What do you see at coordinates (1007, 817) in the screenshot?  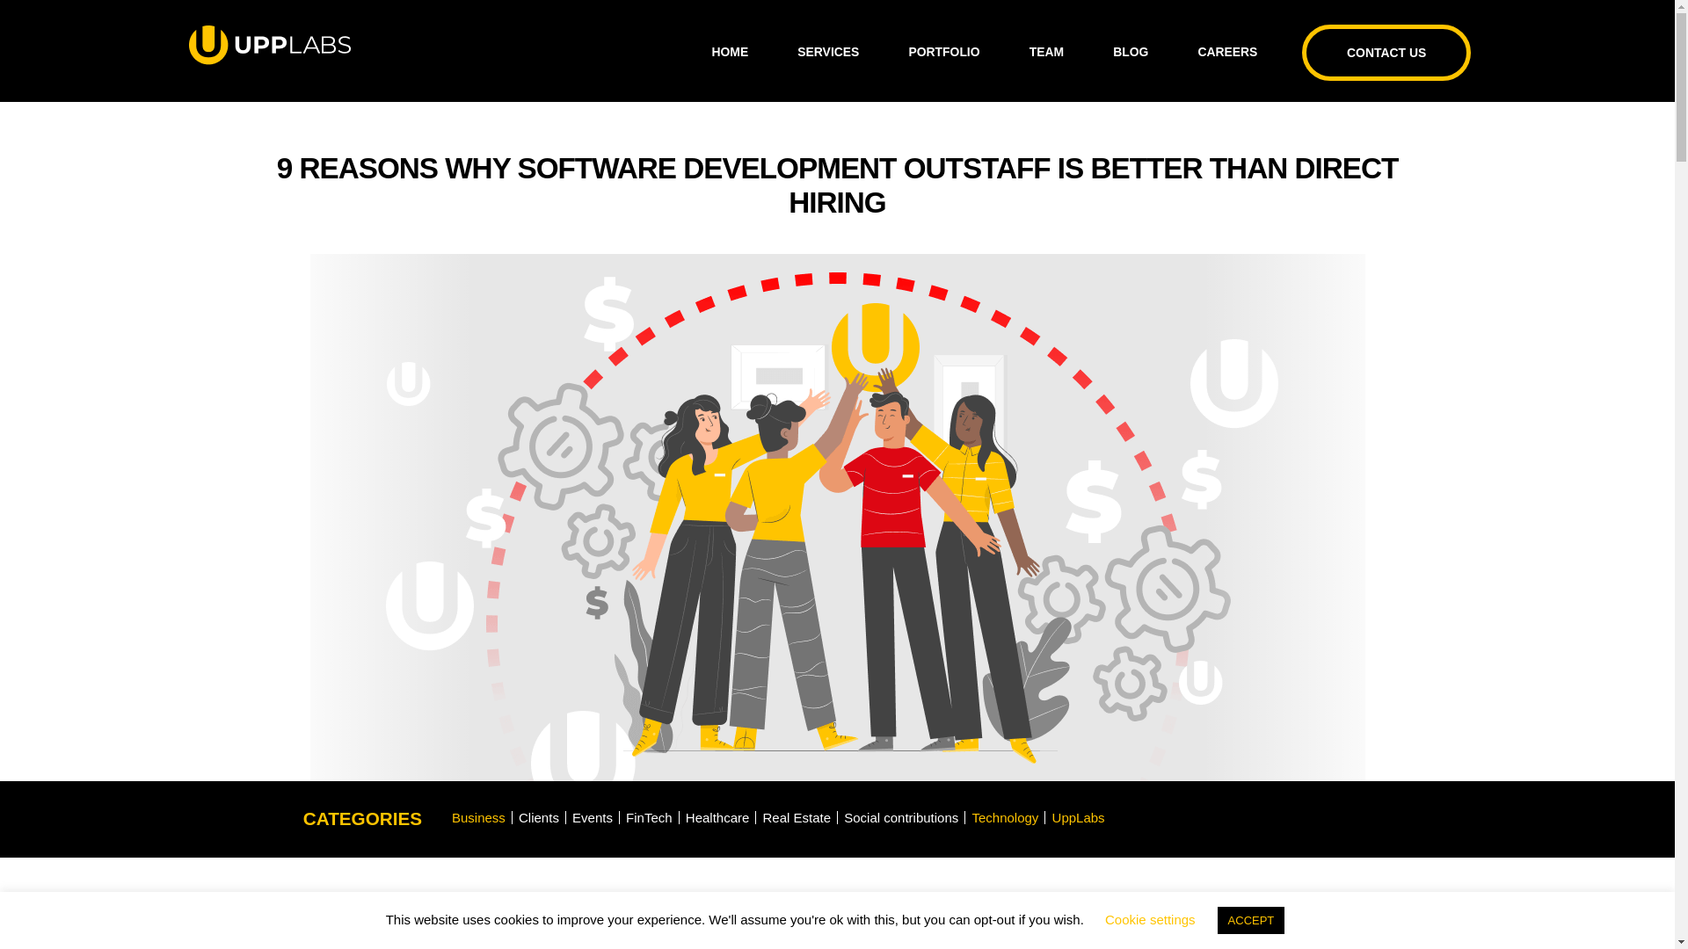 I see `Technology` at bounding box center [1007, 817].